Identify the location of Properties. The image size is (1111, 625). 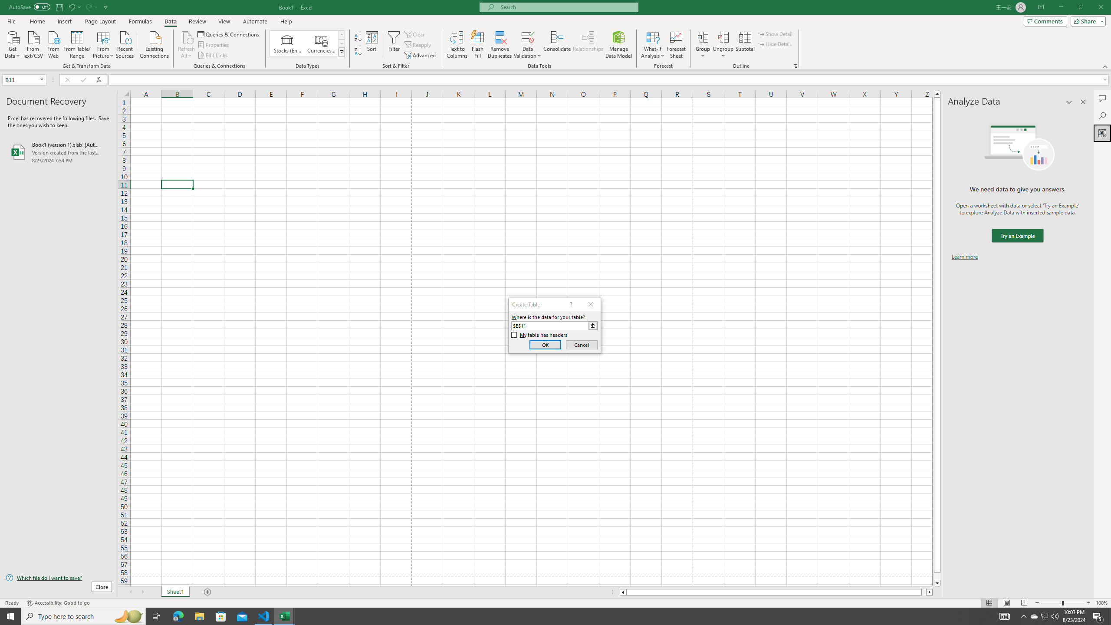
(214, 45).